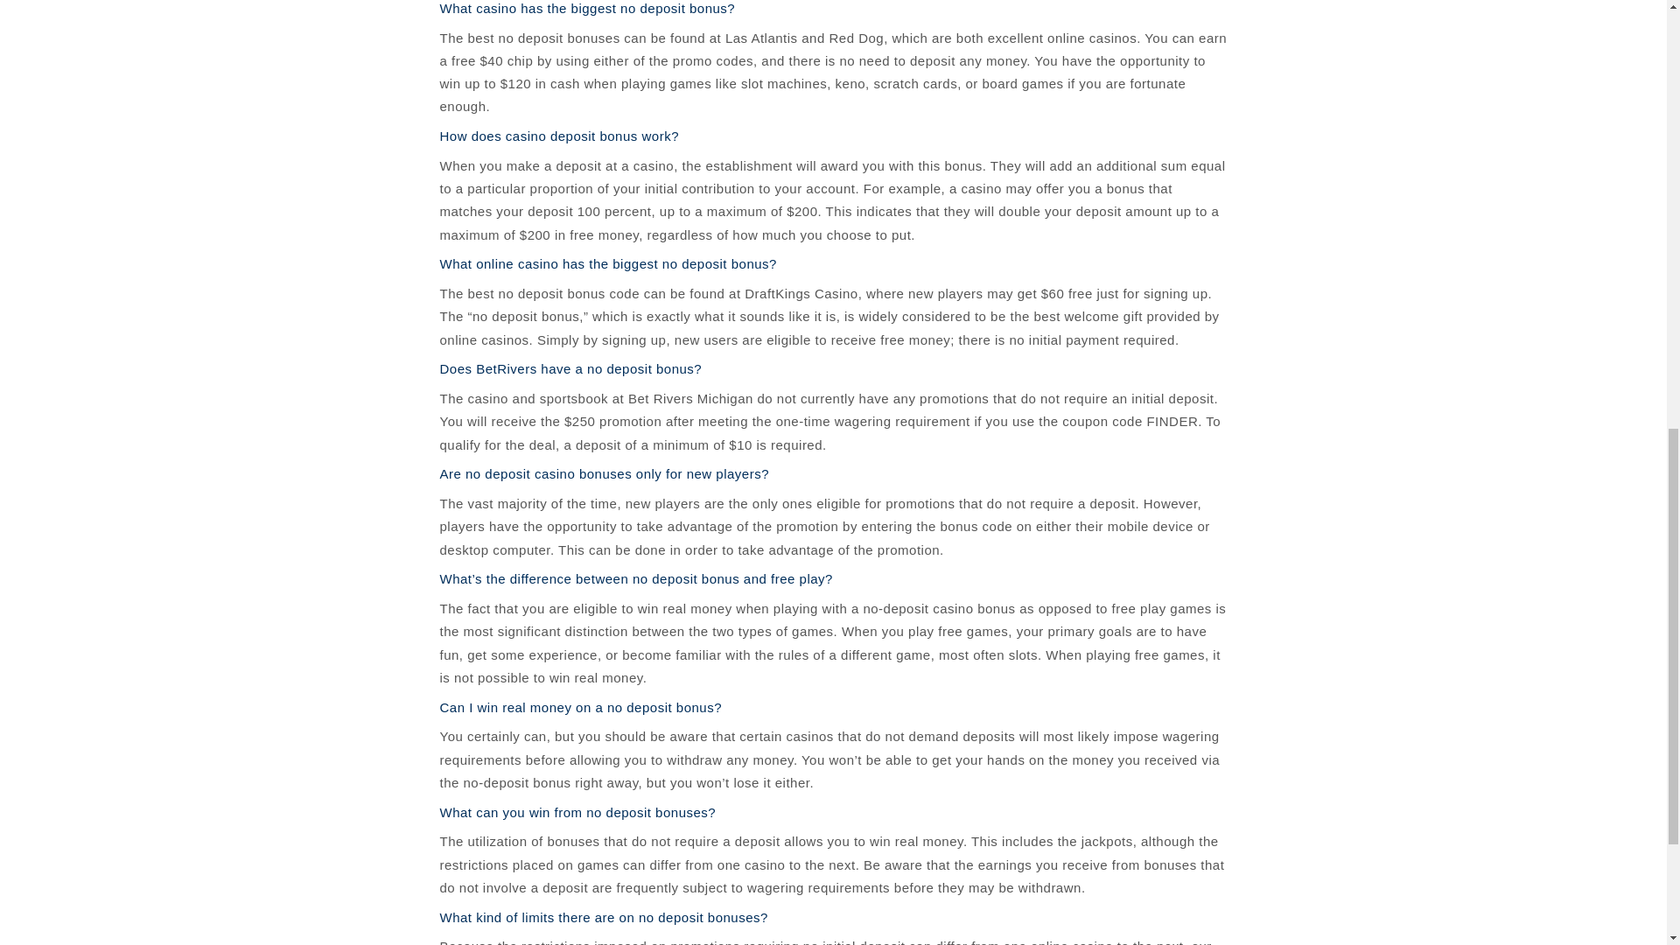 The image size is (1680, 945). What do you see at coordinates (580, 707) in the screenshot?
I see `Can I win real money on a no deposit bonus?` at bounding box center [580, 707].